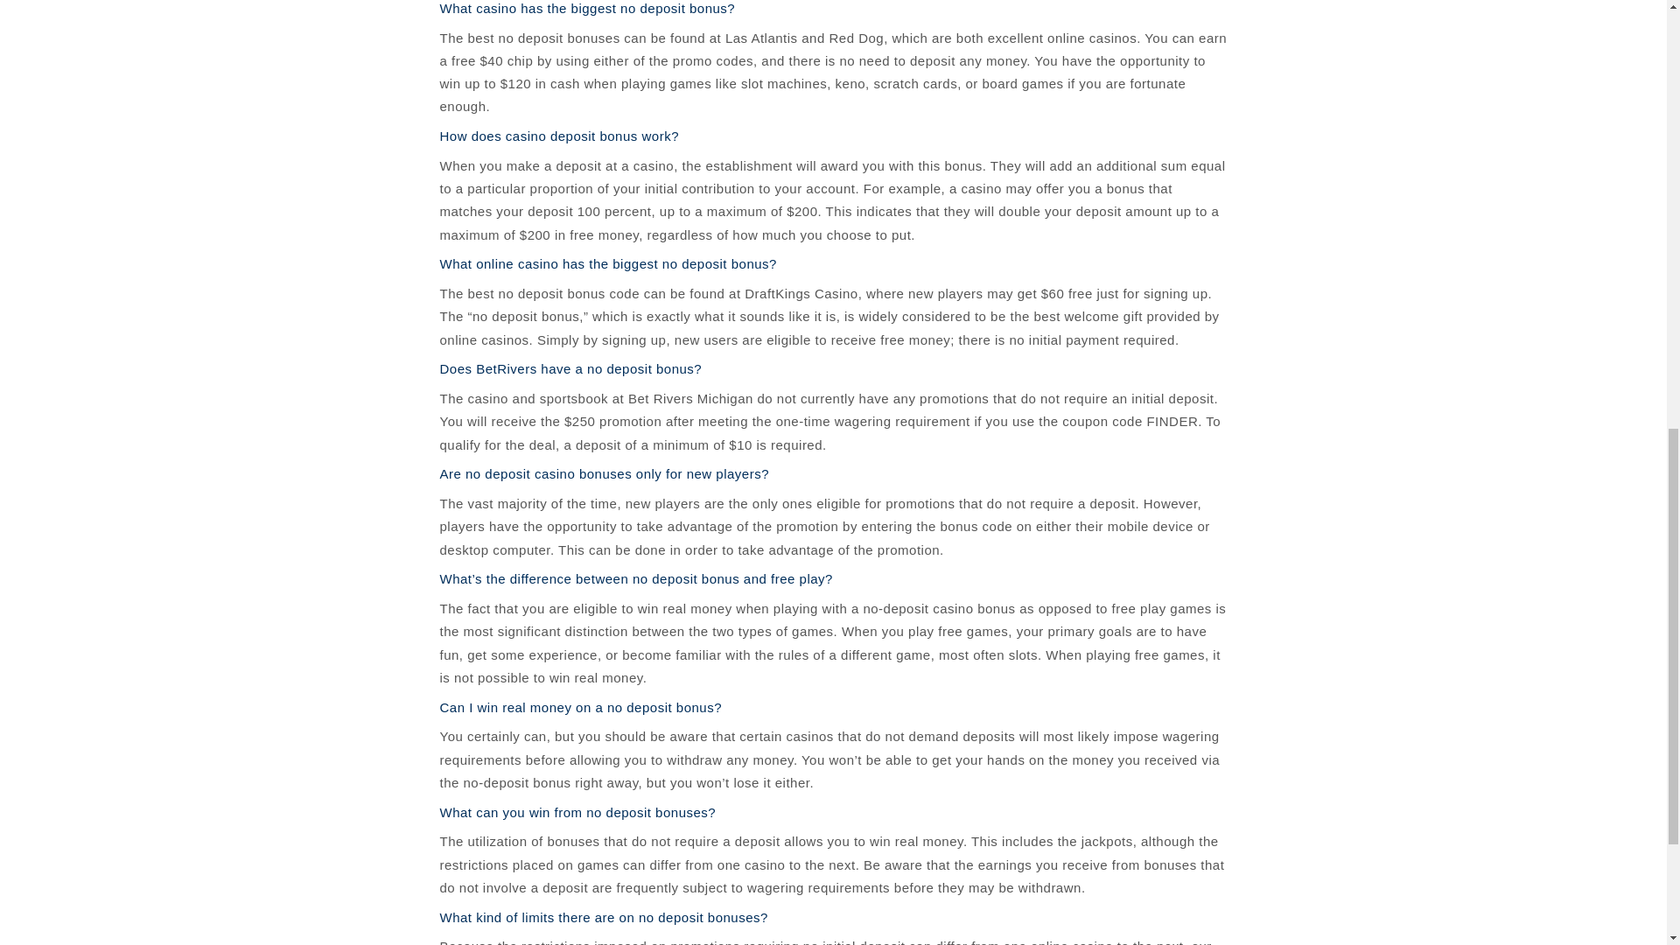 The image size is (1680, 945). What do you see at coordinates (580, 707) in the screenshot?
I see `Can I win real money on a no deposit bonus?` at bounding box center [580, 707].